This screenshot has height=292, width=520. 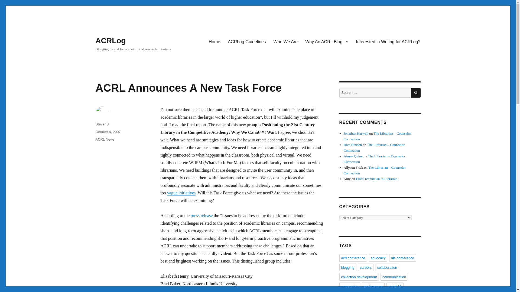 I want to click on ACRL News, so click(x=105, y=139).